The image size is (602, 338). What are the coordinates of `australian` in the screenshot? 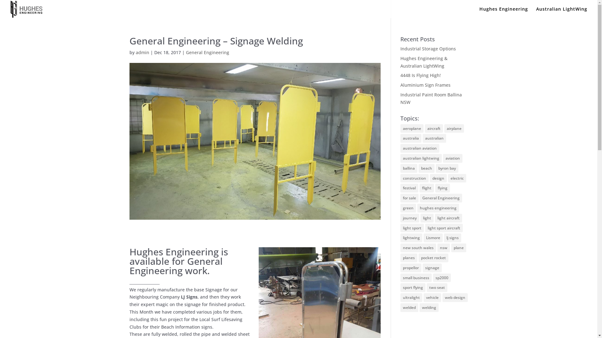 It's located at (435, 138).